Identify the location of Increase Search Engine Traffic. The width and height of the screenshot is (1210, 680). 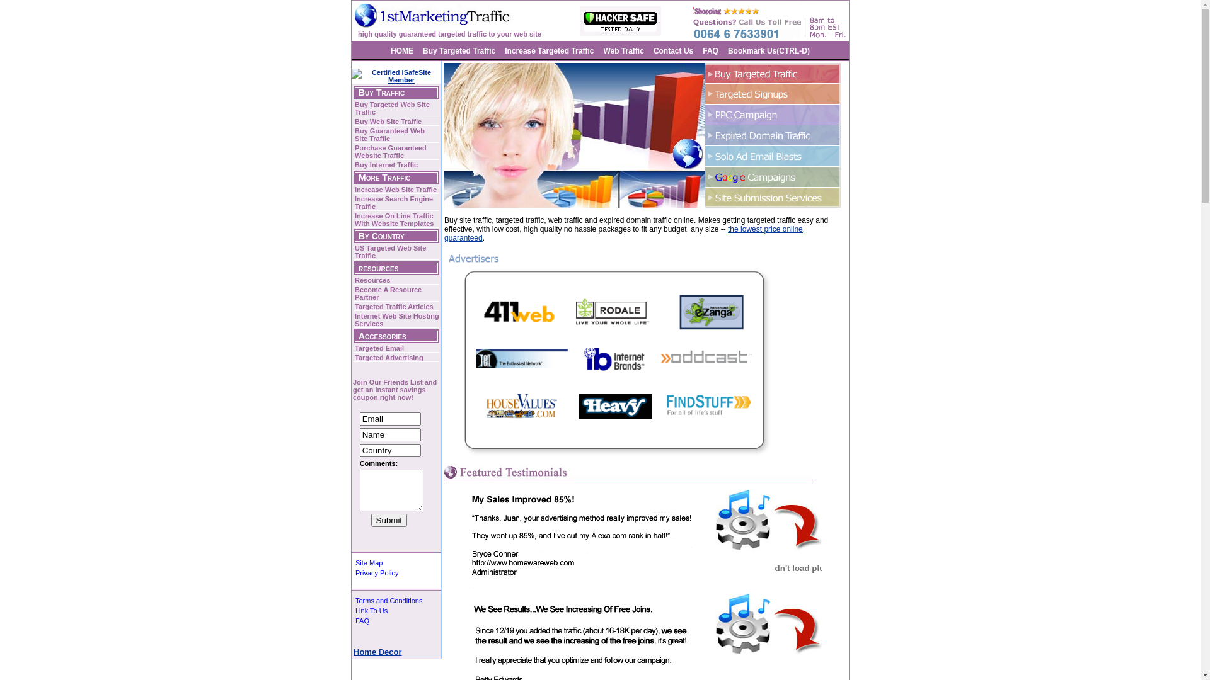
(396, 203).